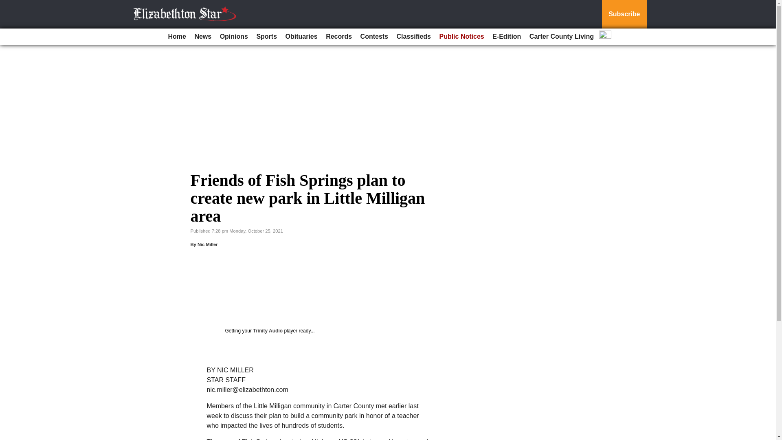  I want to click on Go, so click(7, 5).